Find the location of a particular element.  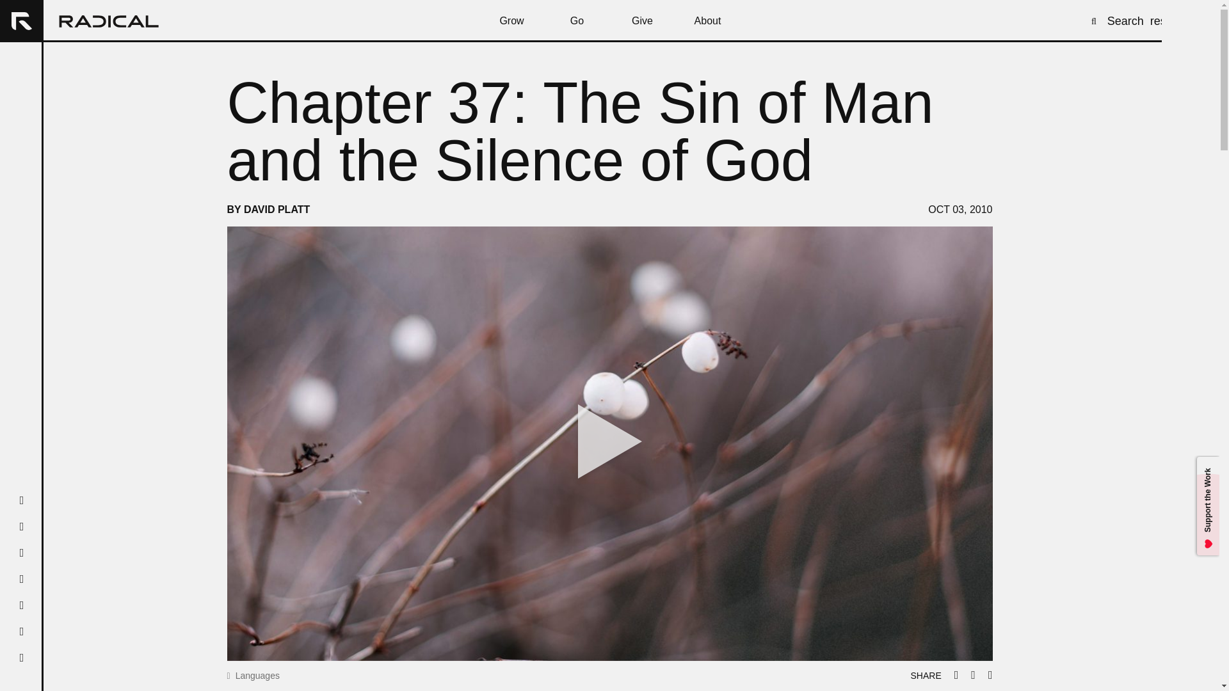

About is located at coordinates (707, 20).